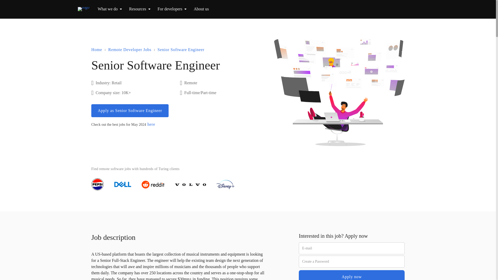 Image resolution: width=498 pixels, height=280 pixels. Describe the element at coordinates (352, 275) in the screenshot. I see `Apply now` at that location.